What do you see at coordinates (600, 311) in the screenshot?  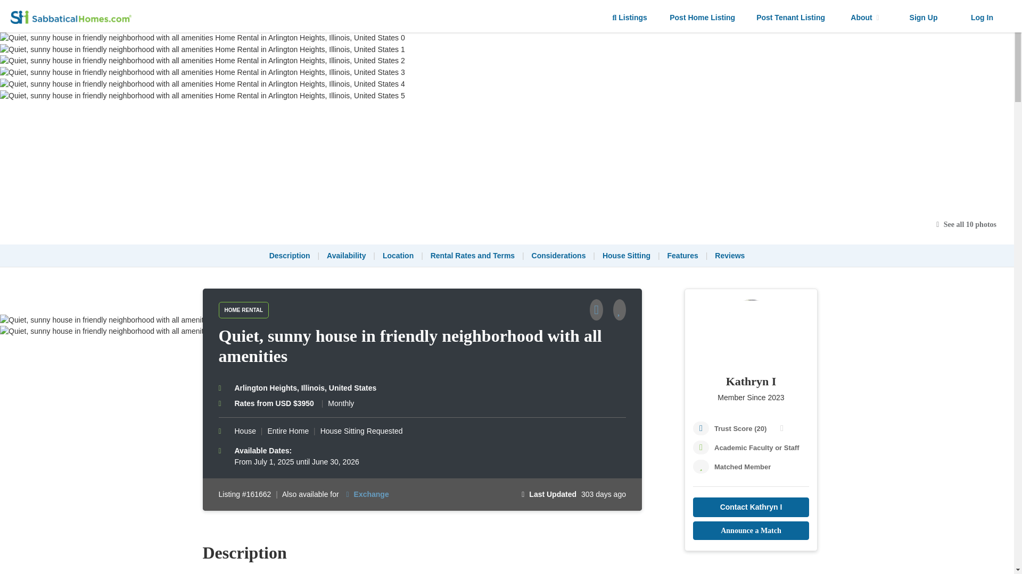 I see `Share This Listing` at bounding box center [600, 311].